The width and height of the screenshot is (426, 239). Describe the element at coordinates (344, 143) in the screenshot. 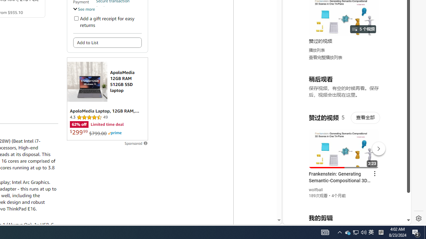

I see `YouTube` at that location.